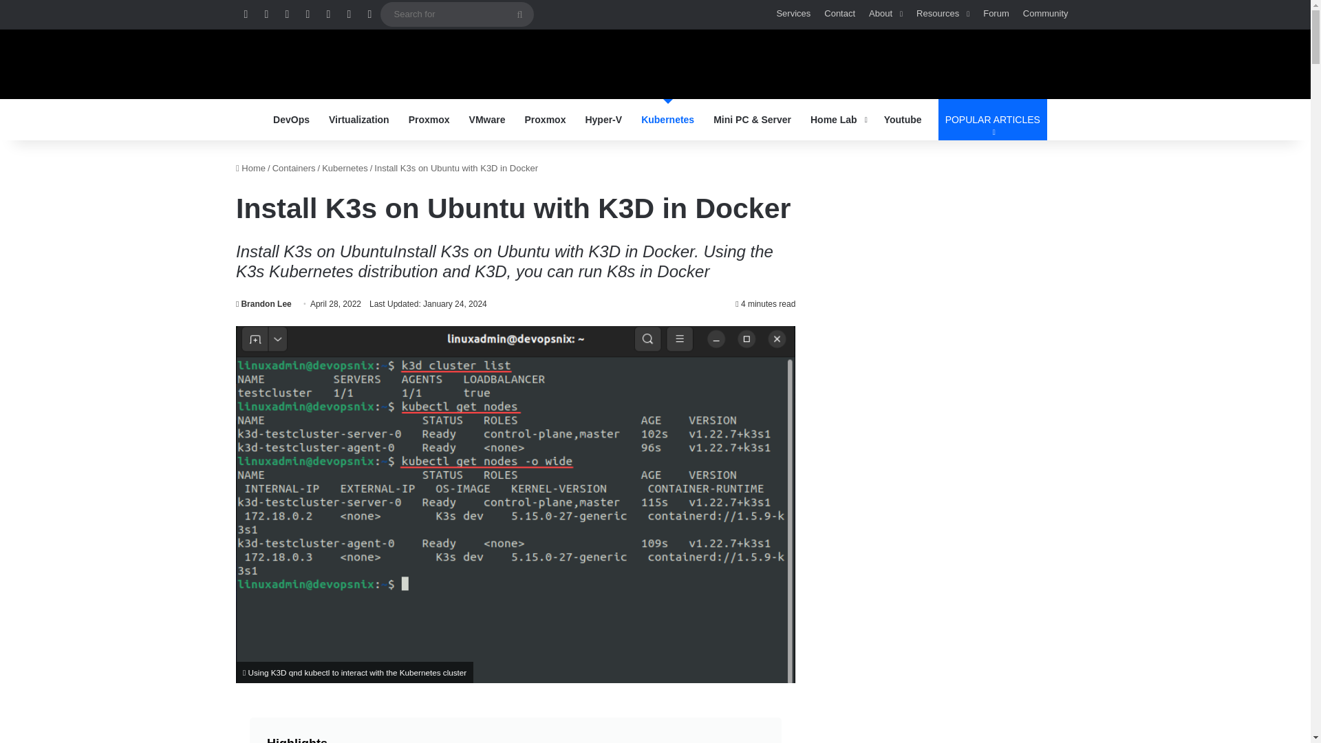 The image size is (1321, 743). Describe the element at coordinates (793, 14) in the screenshot. I see `Services` at that location.